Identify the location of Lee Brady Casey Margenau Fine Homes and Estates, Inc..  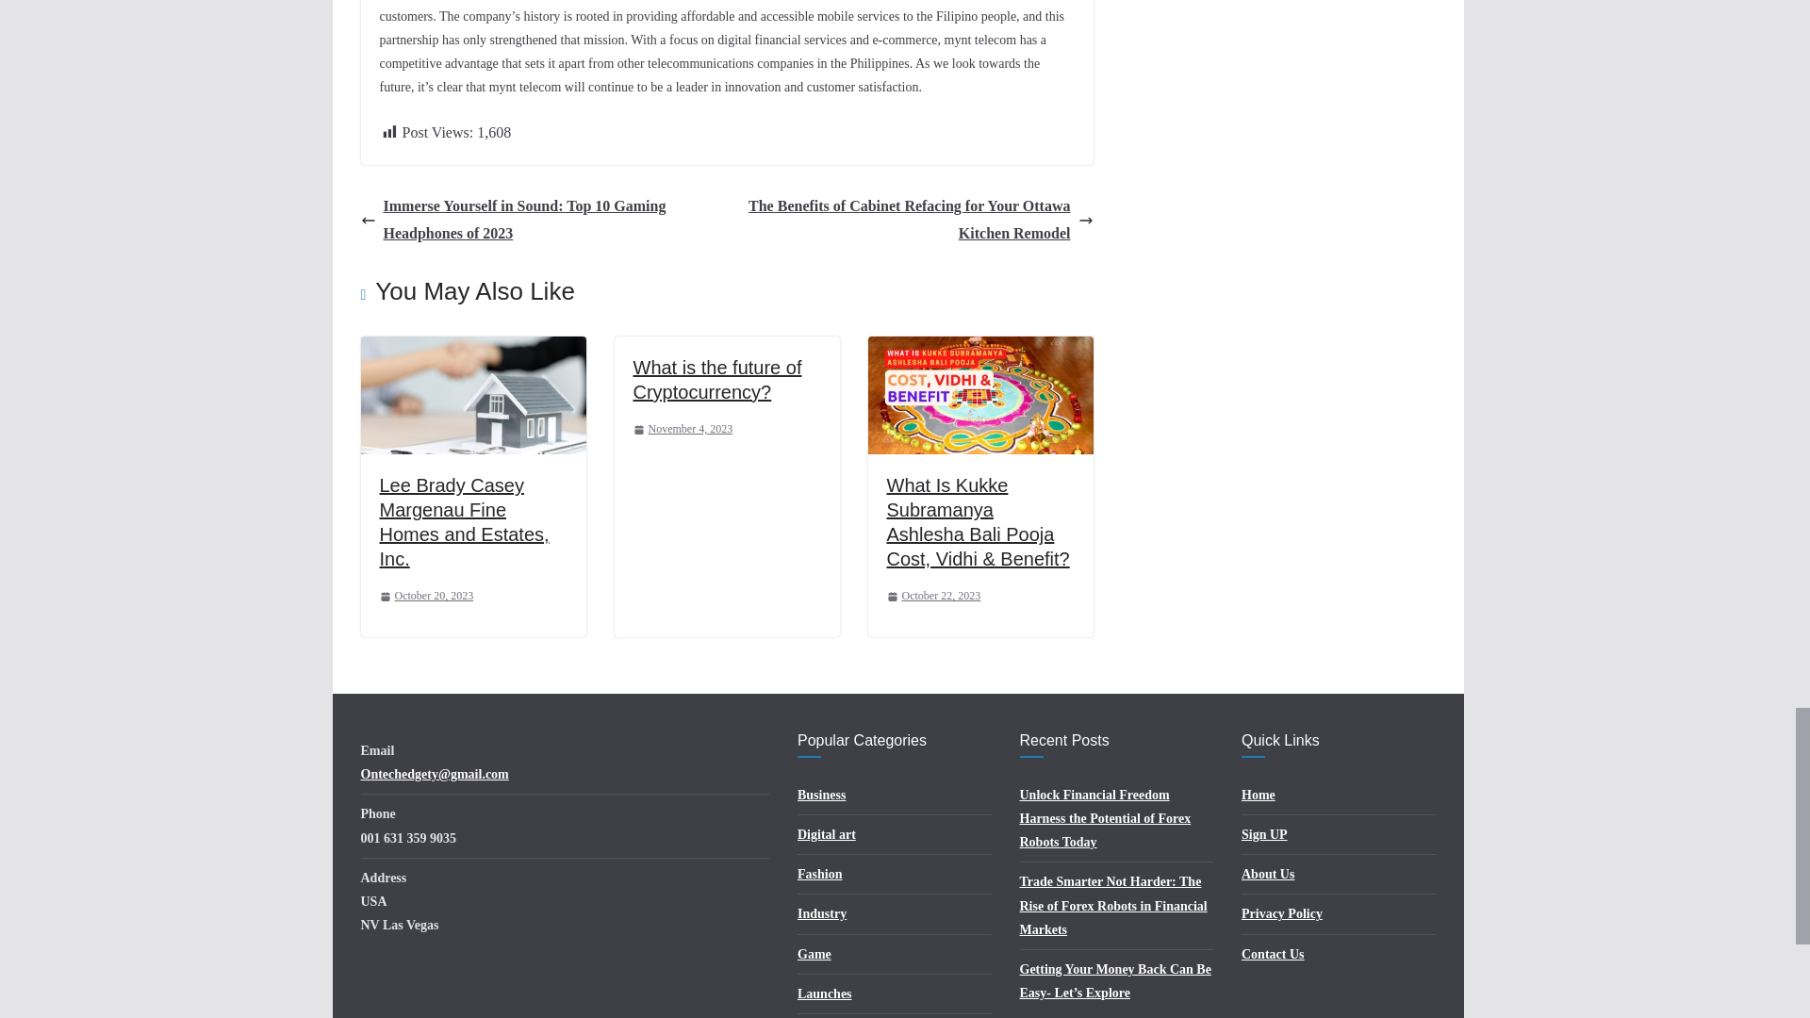
(463, 522).